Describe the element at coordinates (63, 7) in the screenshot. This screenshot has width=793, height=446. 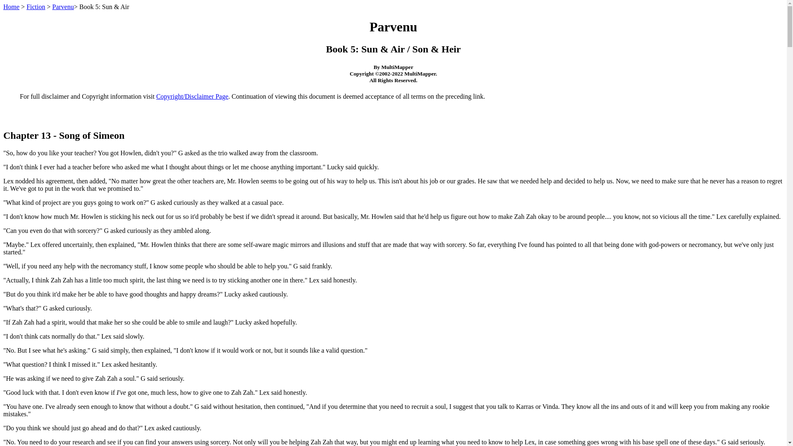
I see `Parvenu` at that location.